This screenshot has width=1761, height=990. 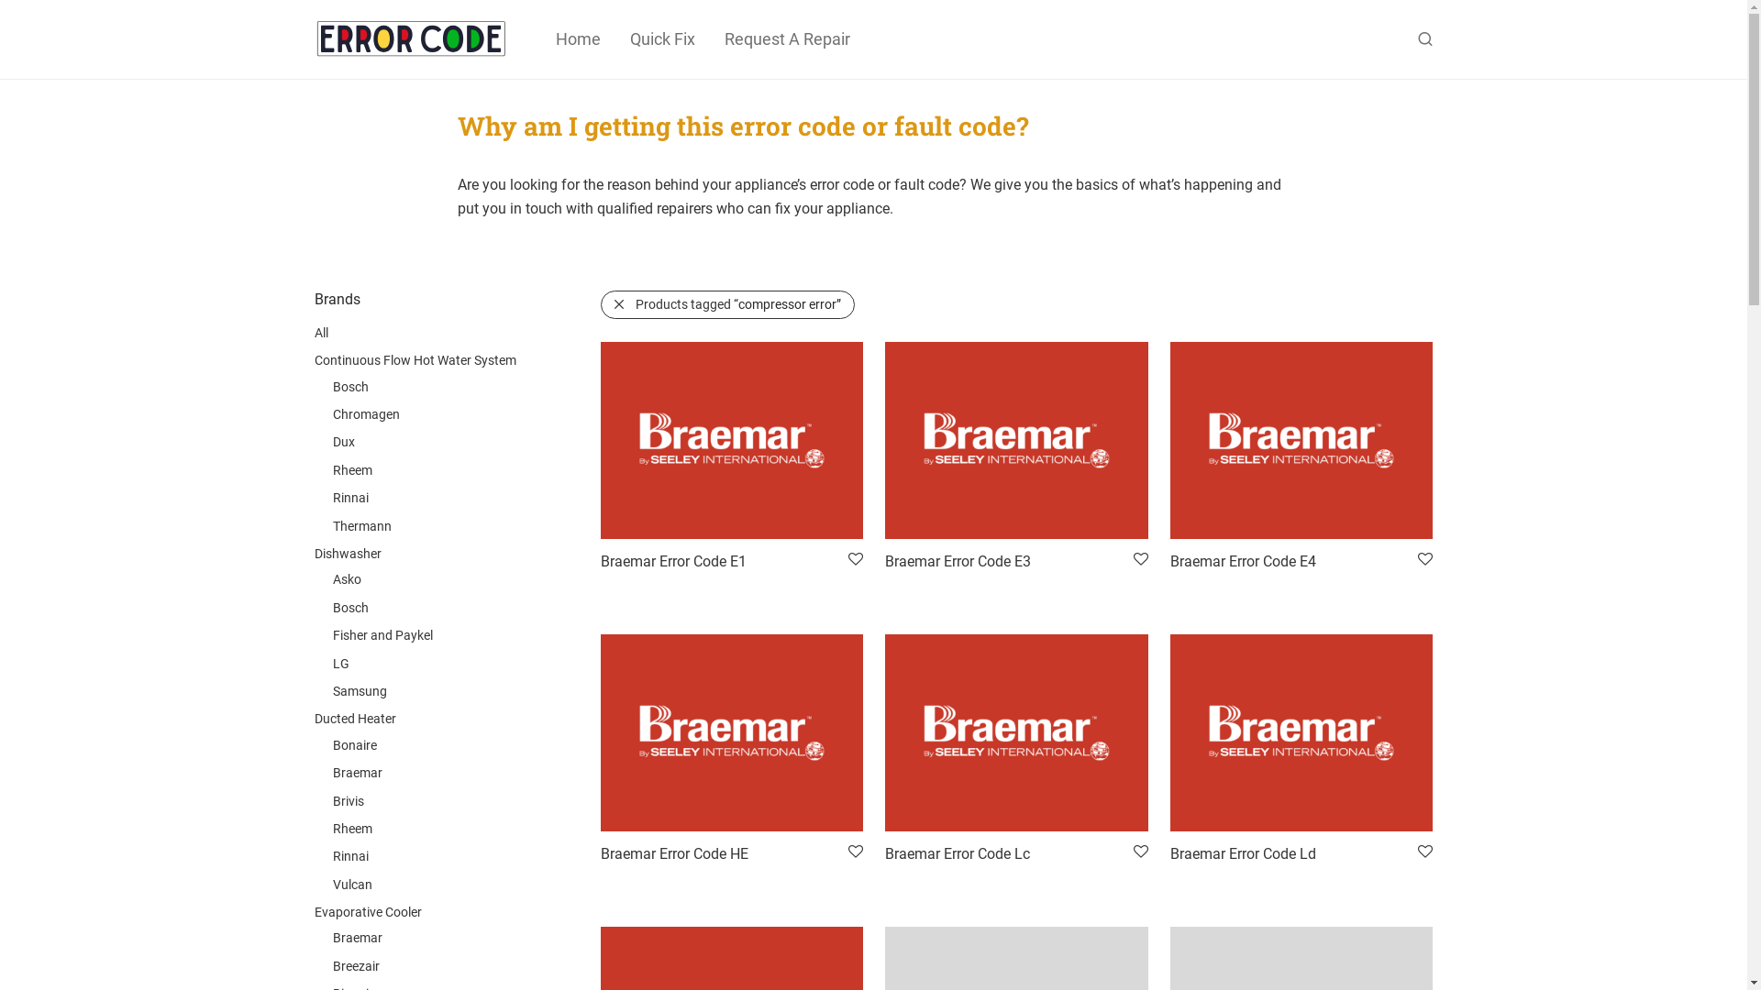 What do you see at coordinates (382, 635) in the screenshot?
I see `Fisher and Paykel` at bounding box center [382, 635].